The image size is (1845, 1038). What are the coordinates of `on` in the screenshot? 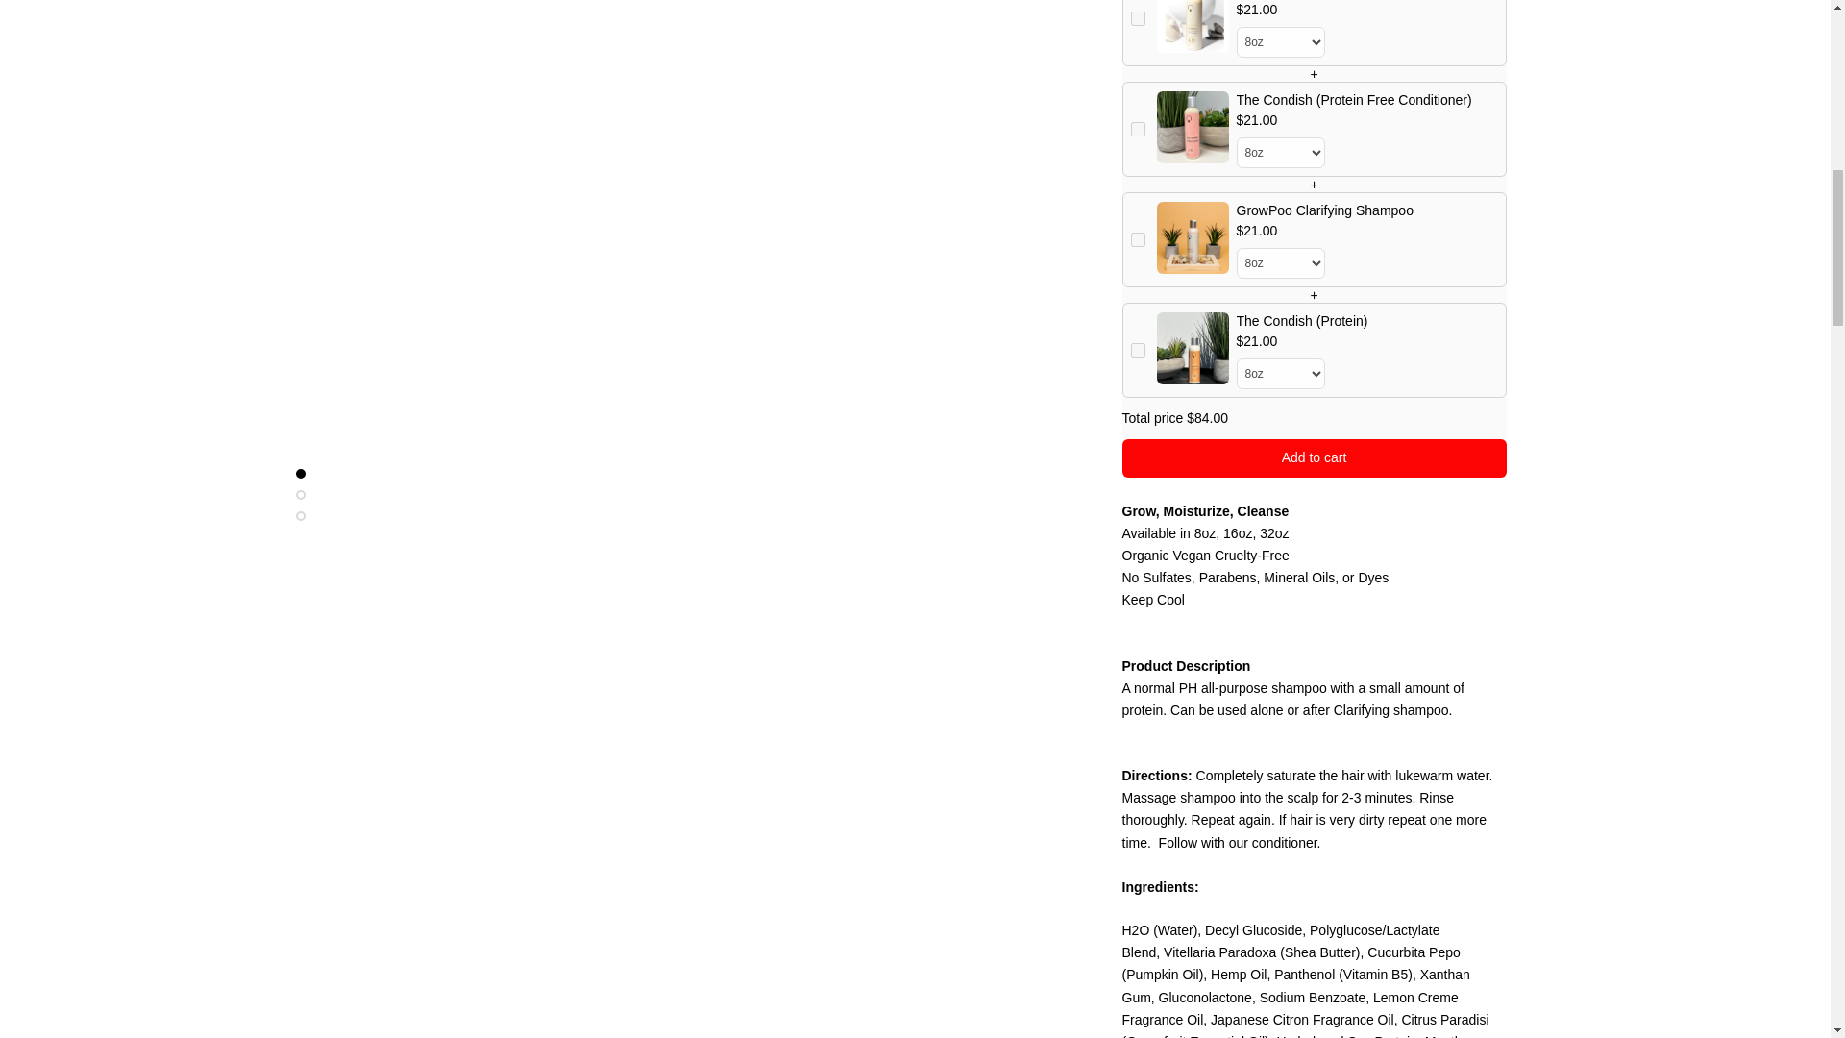 It's located at (1136, 333).